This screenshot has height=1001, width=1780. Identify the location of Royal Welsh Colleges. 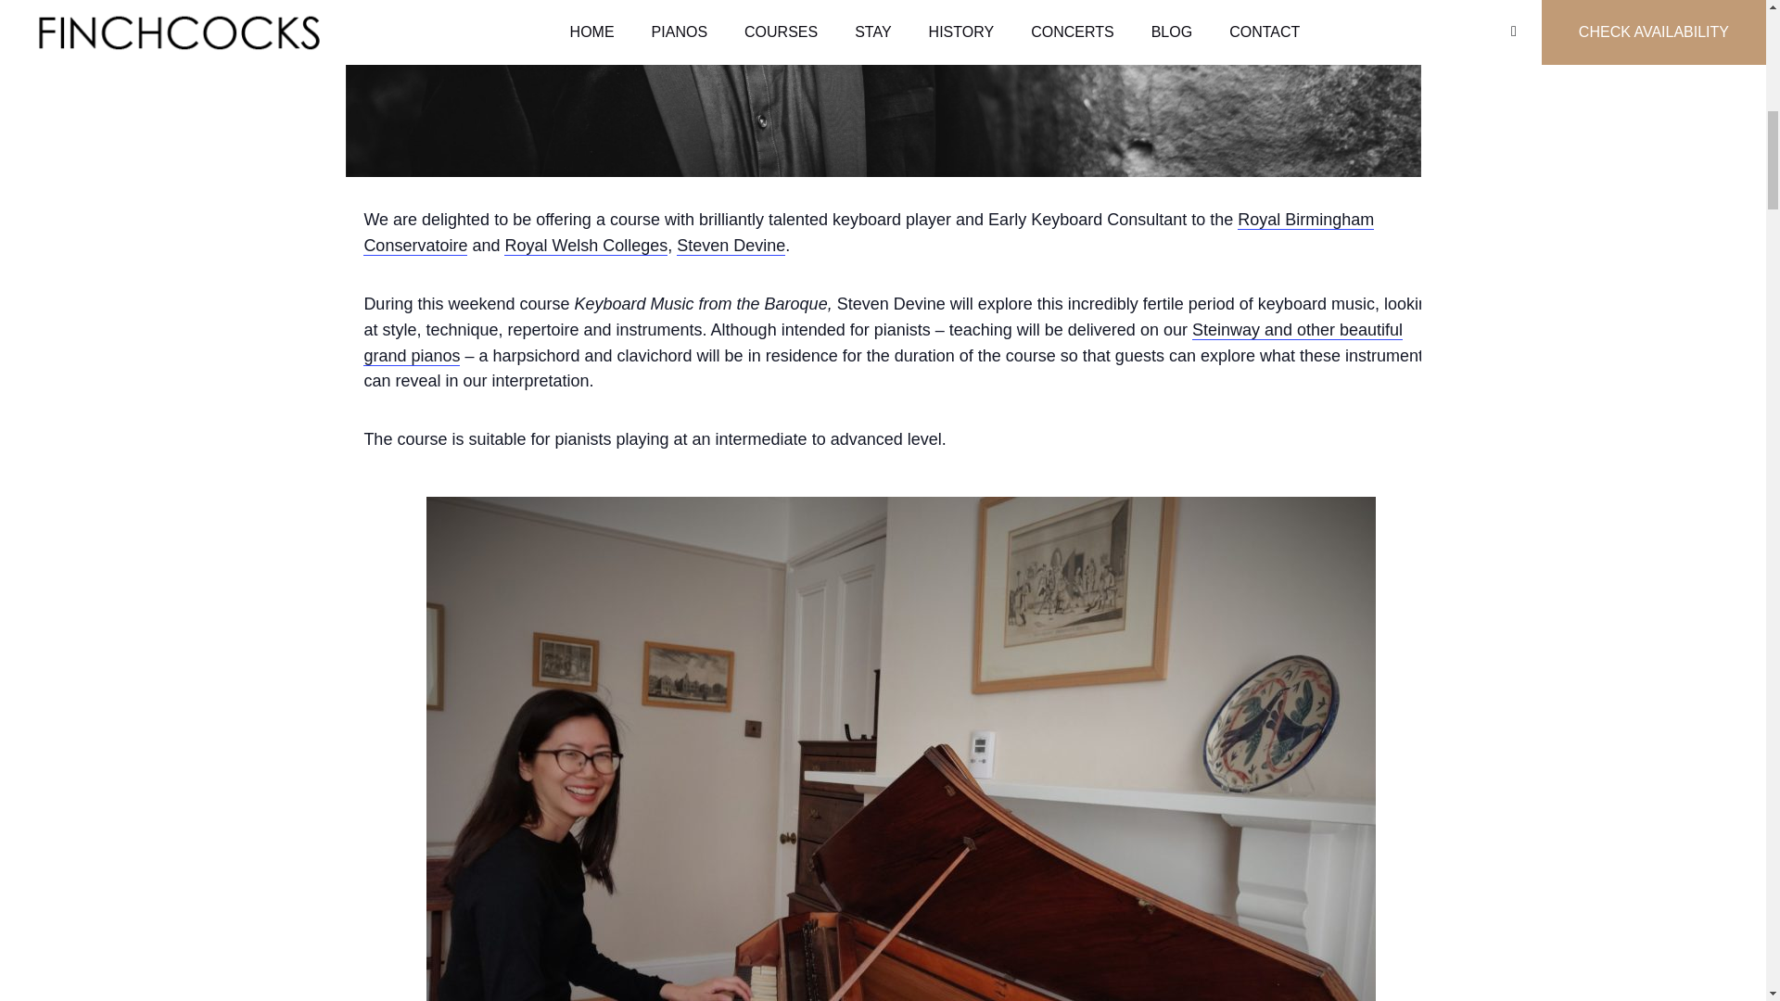
(586, 246).